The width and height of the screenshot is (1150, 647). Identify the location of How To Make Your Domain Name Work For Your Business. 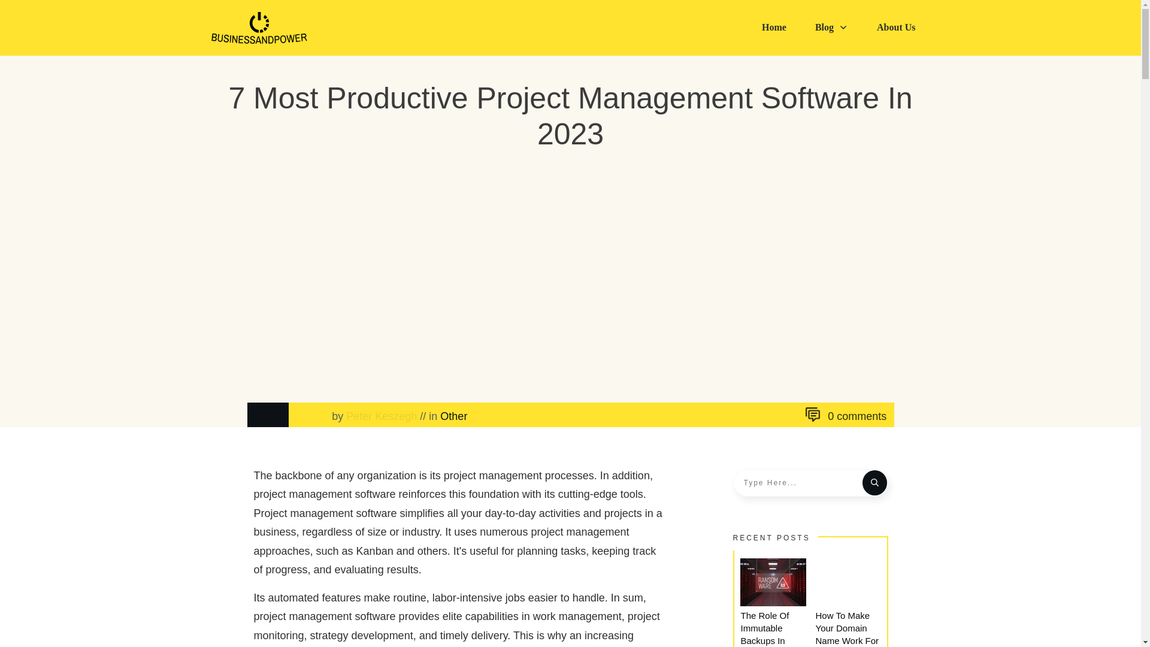
(847, 629).